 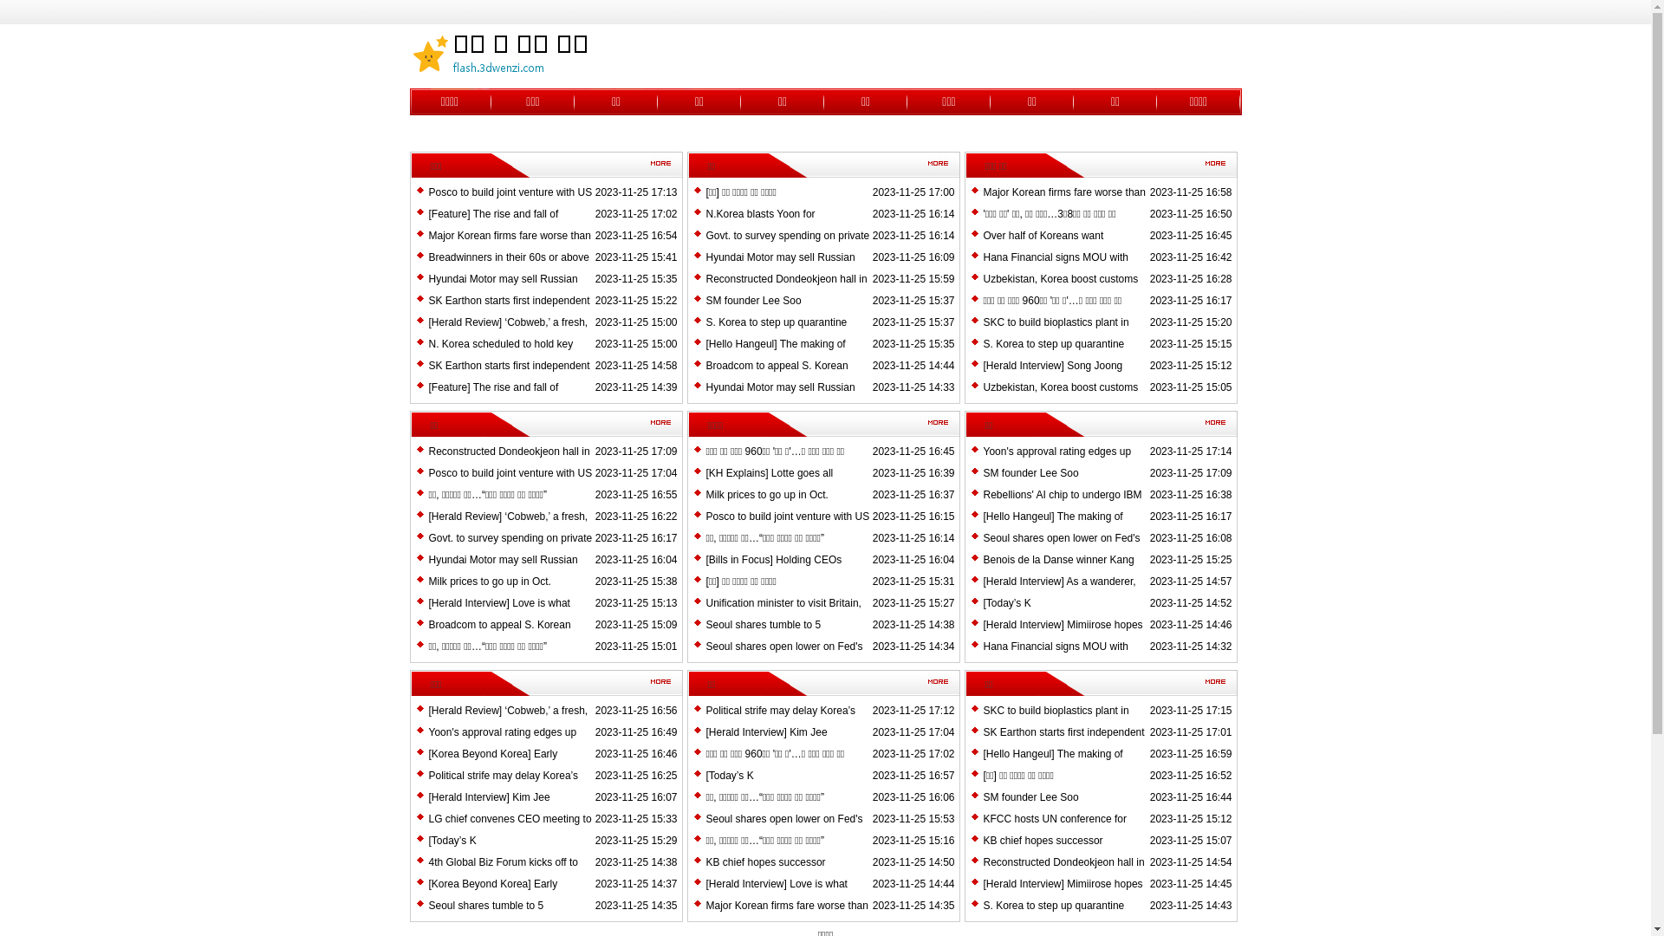 I want to click on Hyundai Motor may sell Russian plant to local firm, so click(x=503, y=570).